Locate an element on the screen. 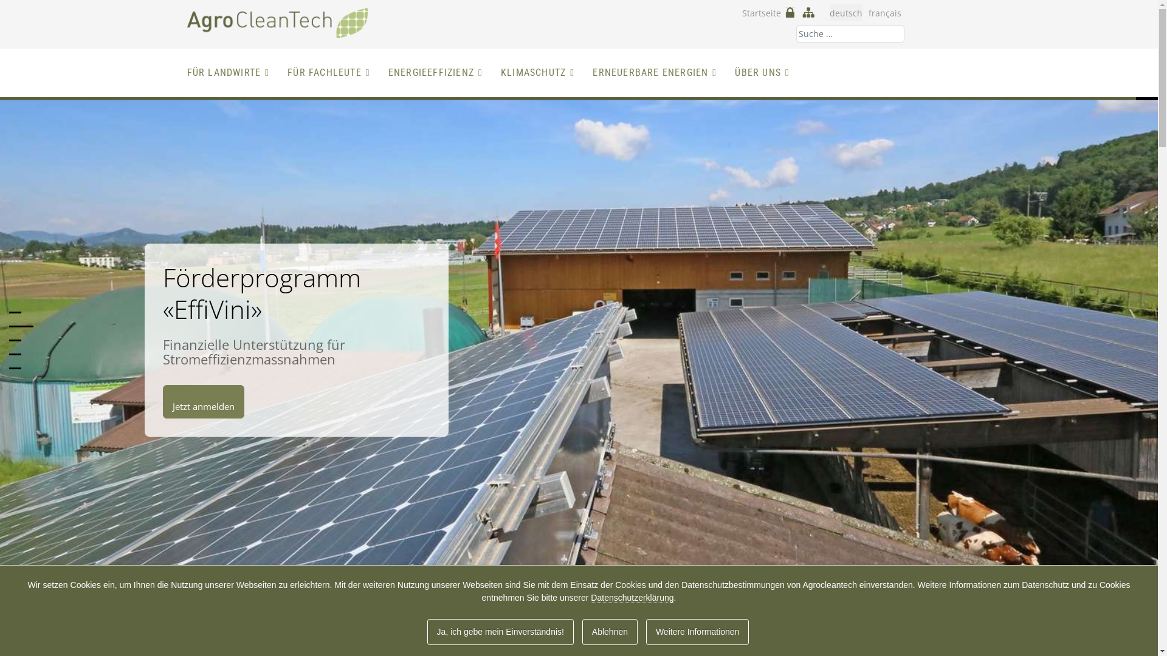  deutsch is located at coordinates (845, 13).